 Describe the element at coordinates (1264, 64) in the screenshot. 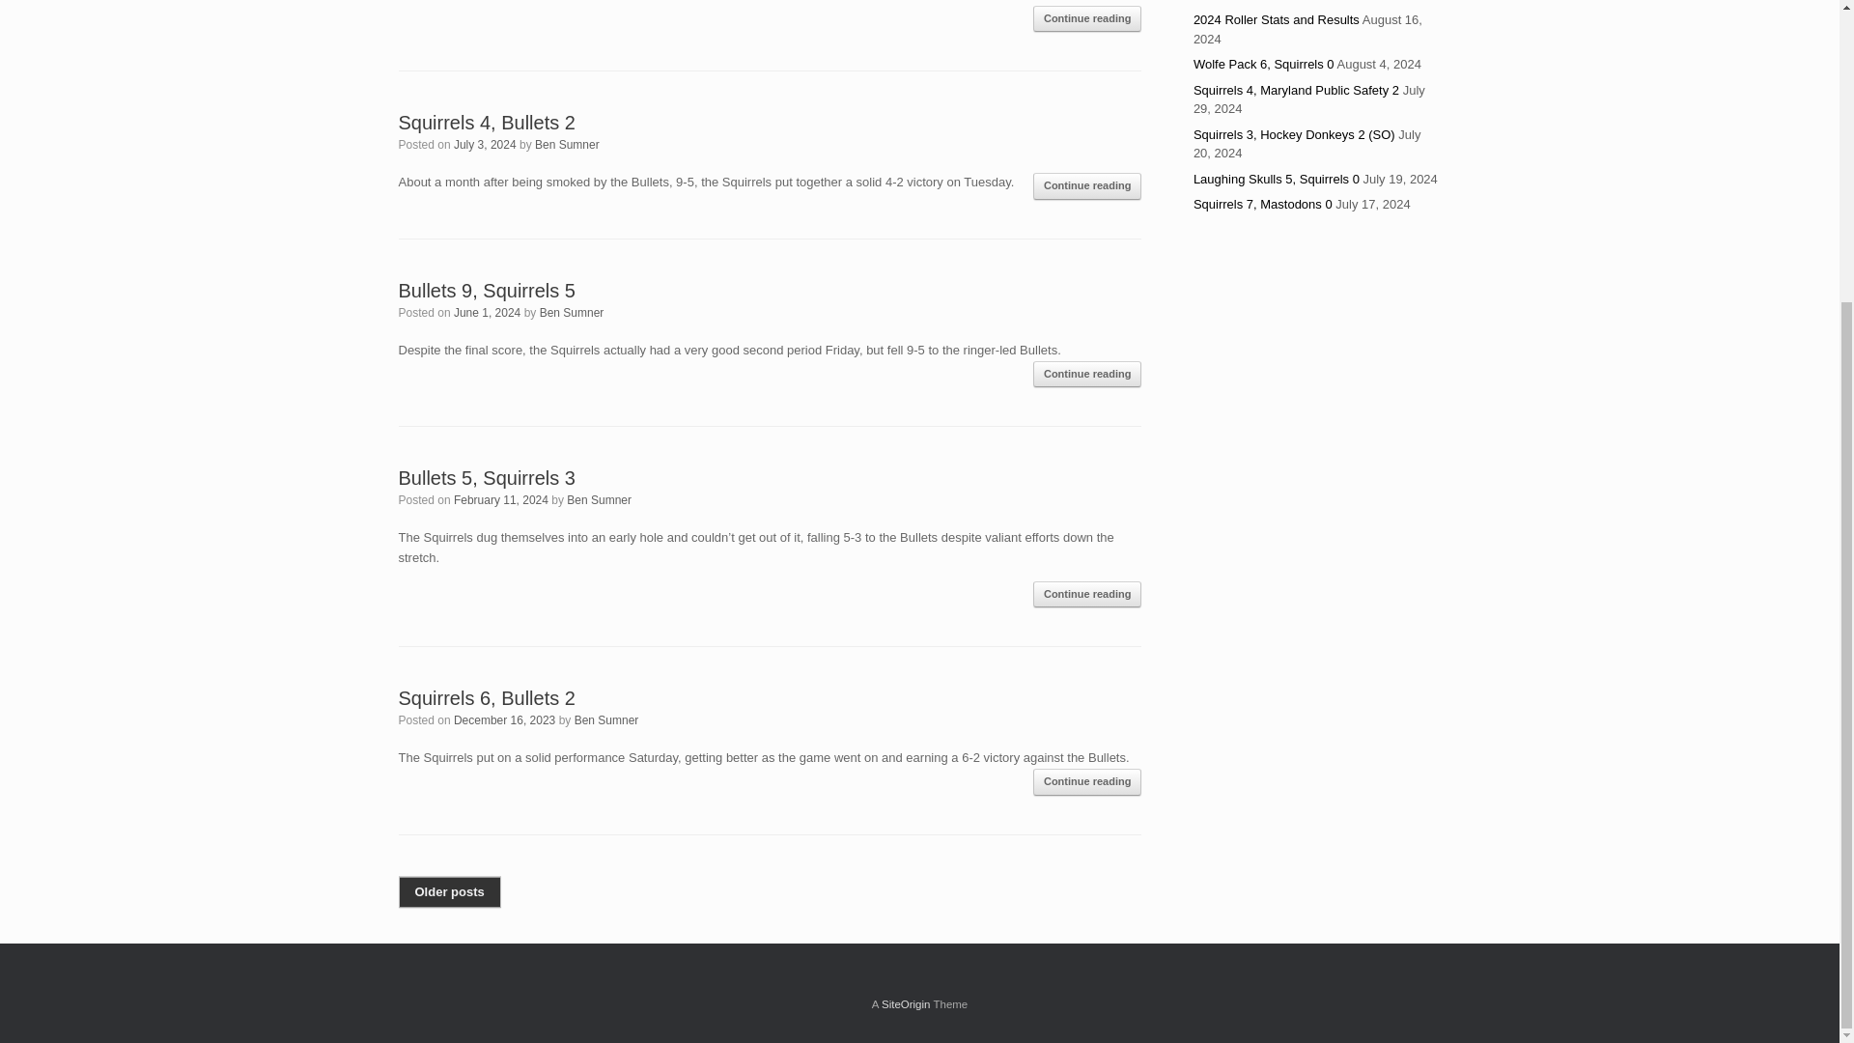

I see `Wolfe Pack 6, Squirrels 0` at that location.